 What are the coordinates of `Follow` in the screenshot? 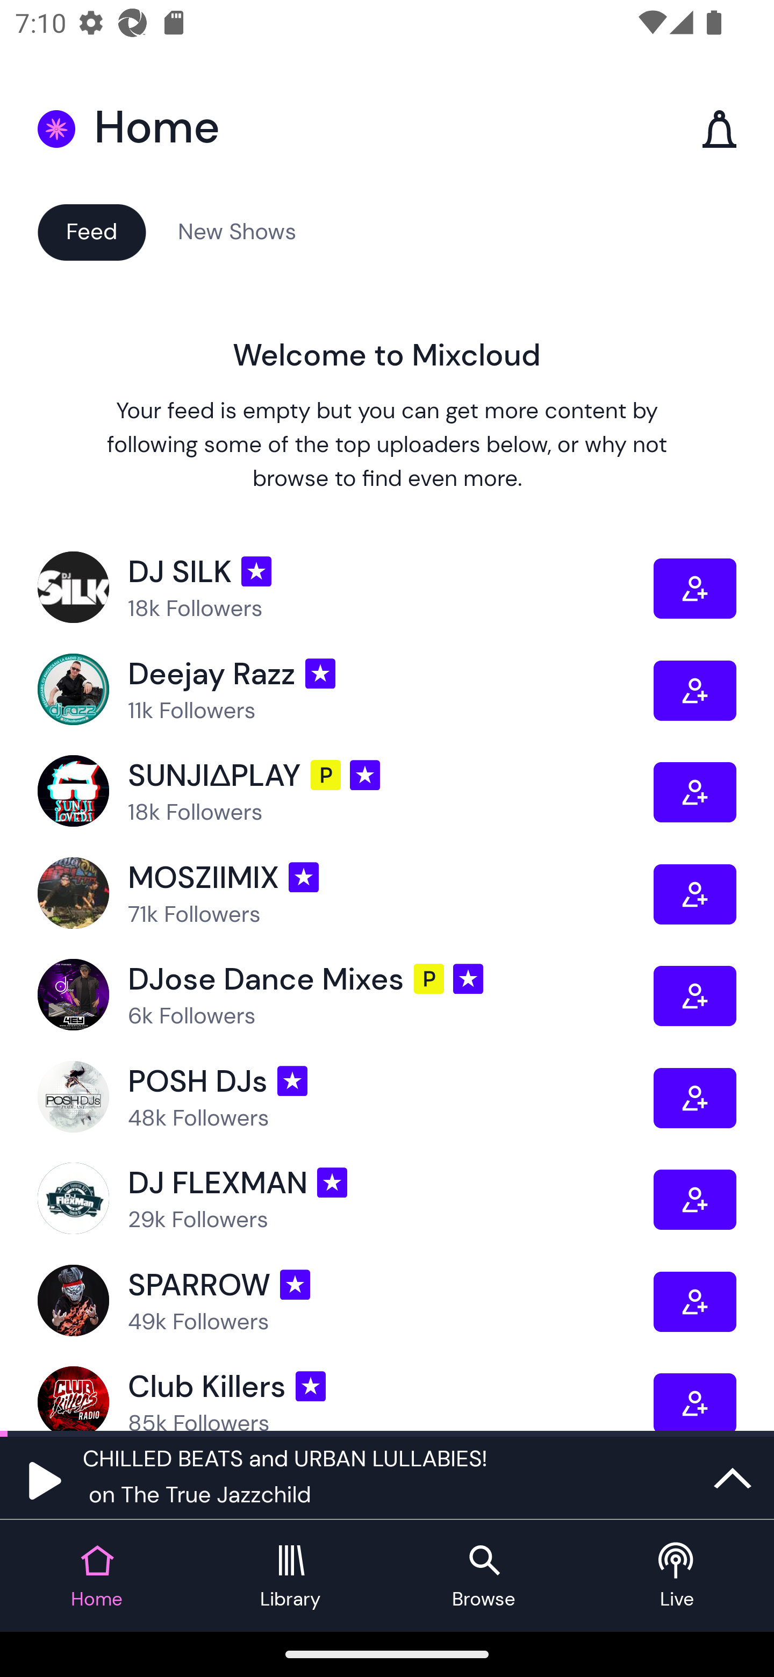 It's located at (694, 588).